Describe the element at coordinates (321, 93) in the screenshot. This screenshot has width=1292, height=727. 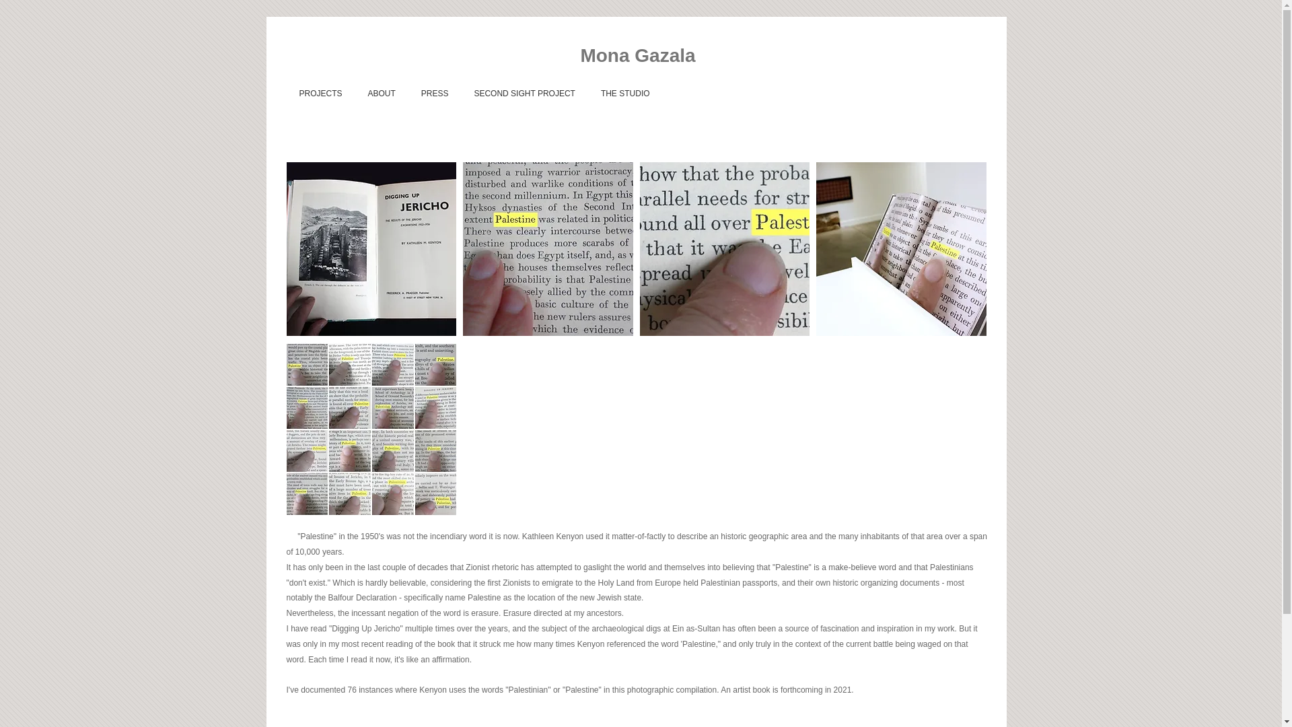
I see `PROJECTS` at that location.